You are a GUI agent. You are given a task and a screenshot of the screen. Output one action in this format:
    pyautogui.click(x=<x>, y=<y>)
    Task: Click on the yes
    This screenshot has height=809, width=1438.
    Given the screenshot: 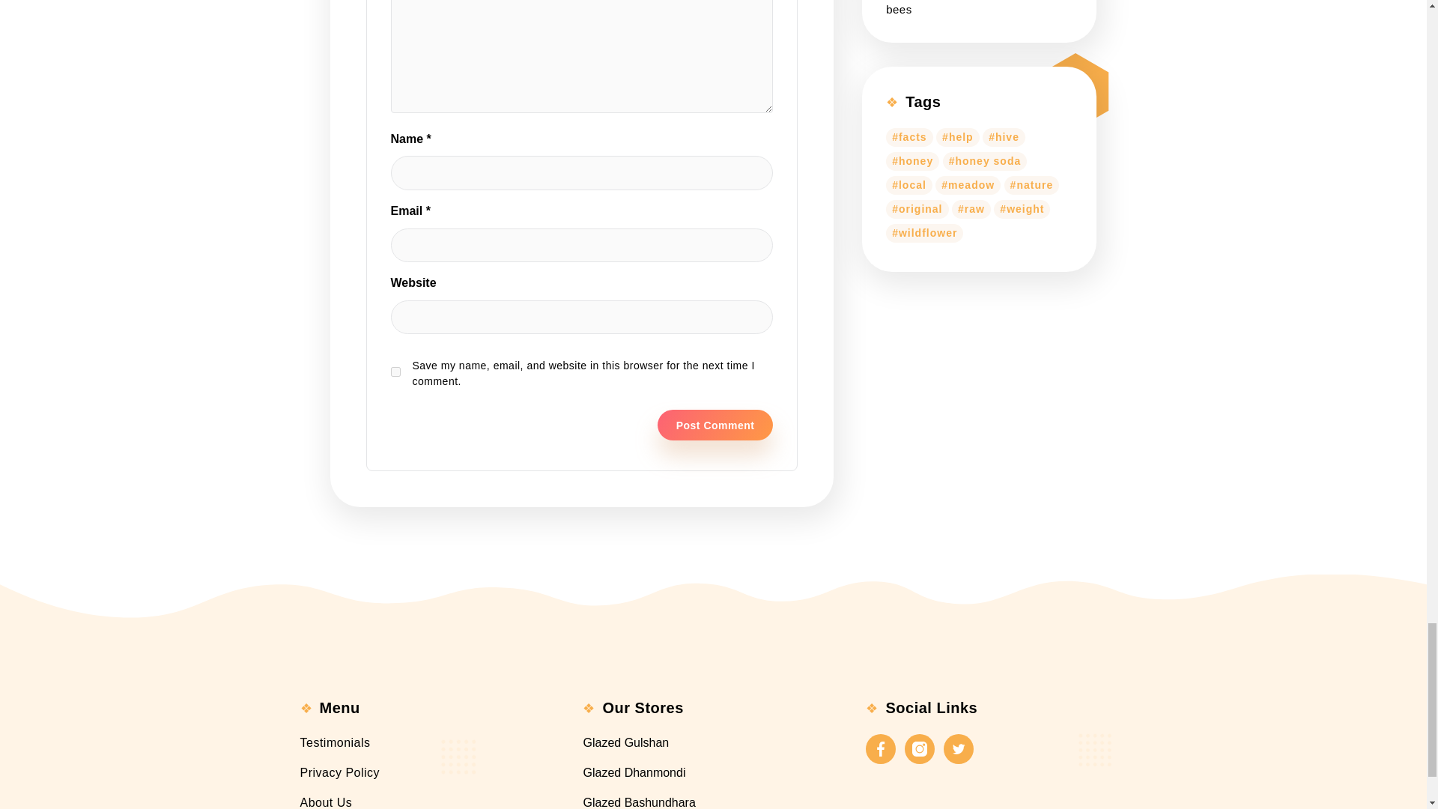 What is the action you would take?
    pyautogui.click(x=395, y=372)
    